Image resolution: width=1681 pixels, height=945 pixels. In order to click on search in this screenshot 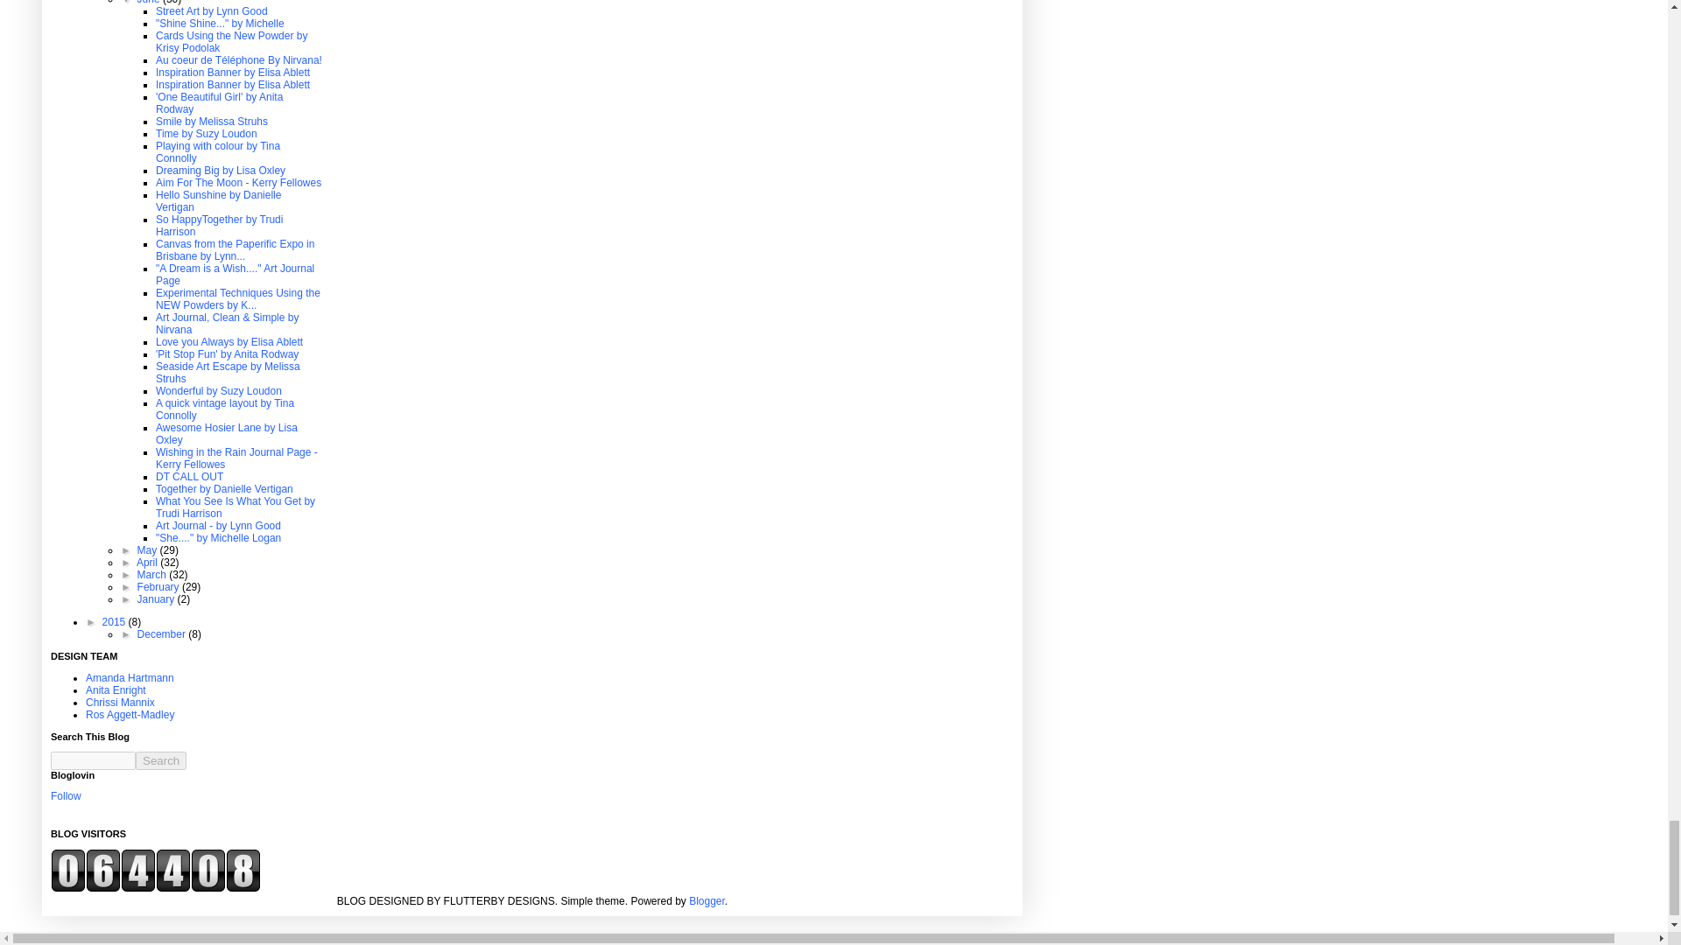, I will do `click(161, 760)`.